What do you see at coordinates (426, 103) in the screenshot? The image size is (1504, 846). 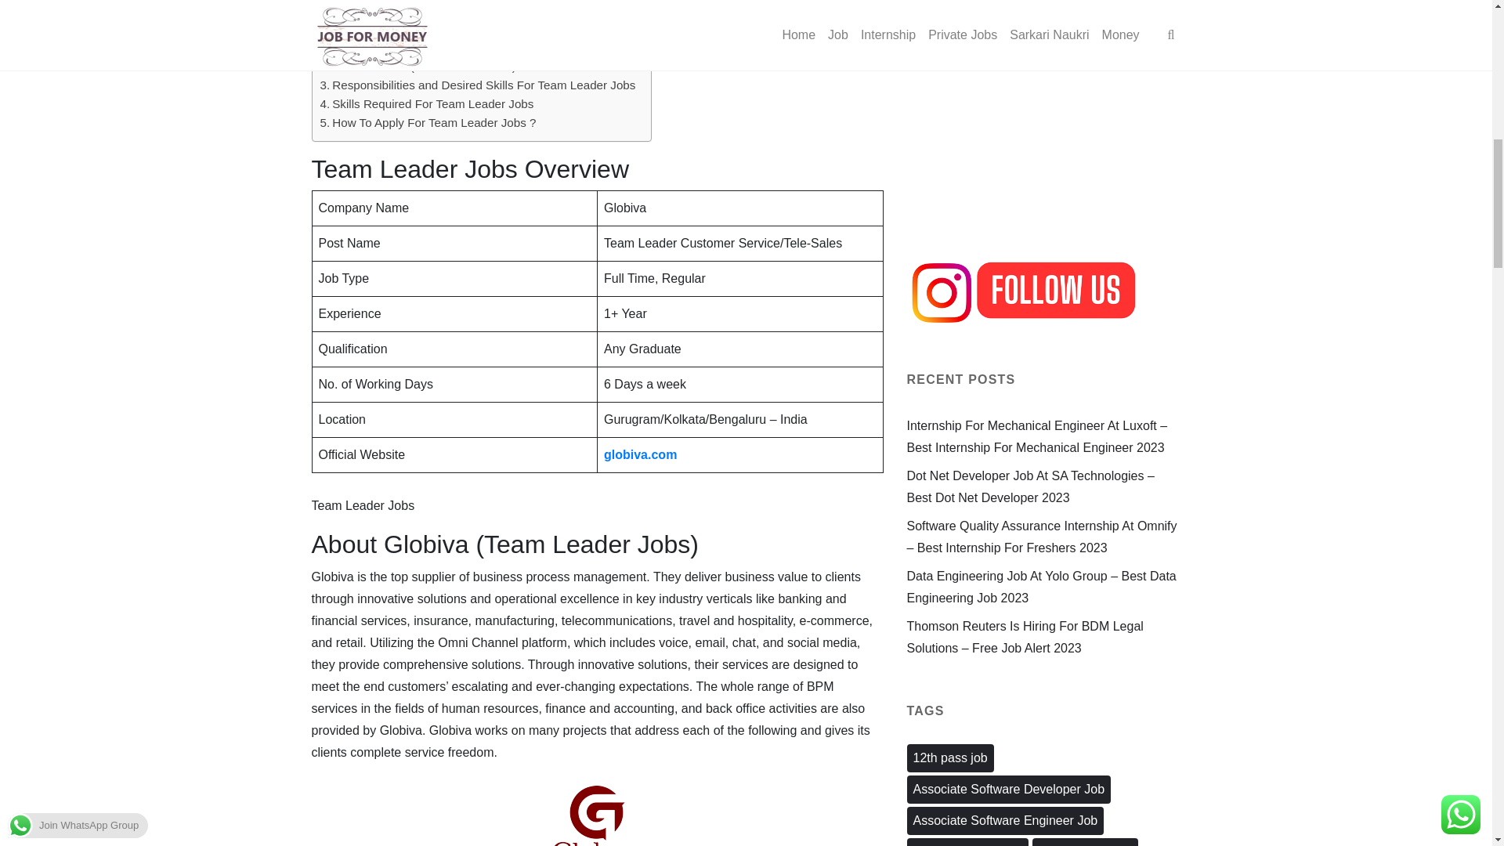 I see `Skills Required For Team Leader Jobs` at bounding box center [426, 103].